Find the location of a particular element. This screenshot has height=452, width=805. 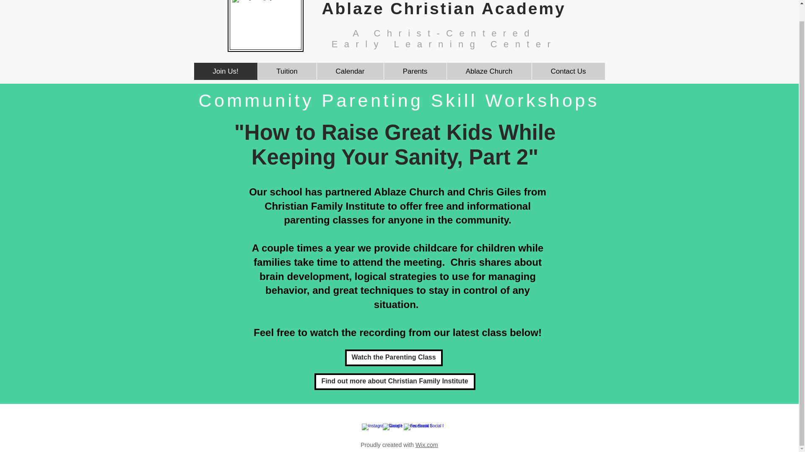

Ablaze Christian Academy is located at coordinates (444, 9).